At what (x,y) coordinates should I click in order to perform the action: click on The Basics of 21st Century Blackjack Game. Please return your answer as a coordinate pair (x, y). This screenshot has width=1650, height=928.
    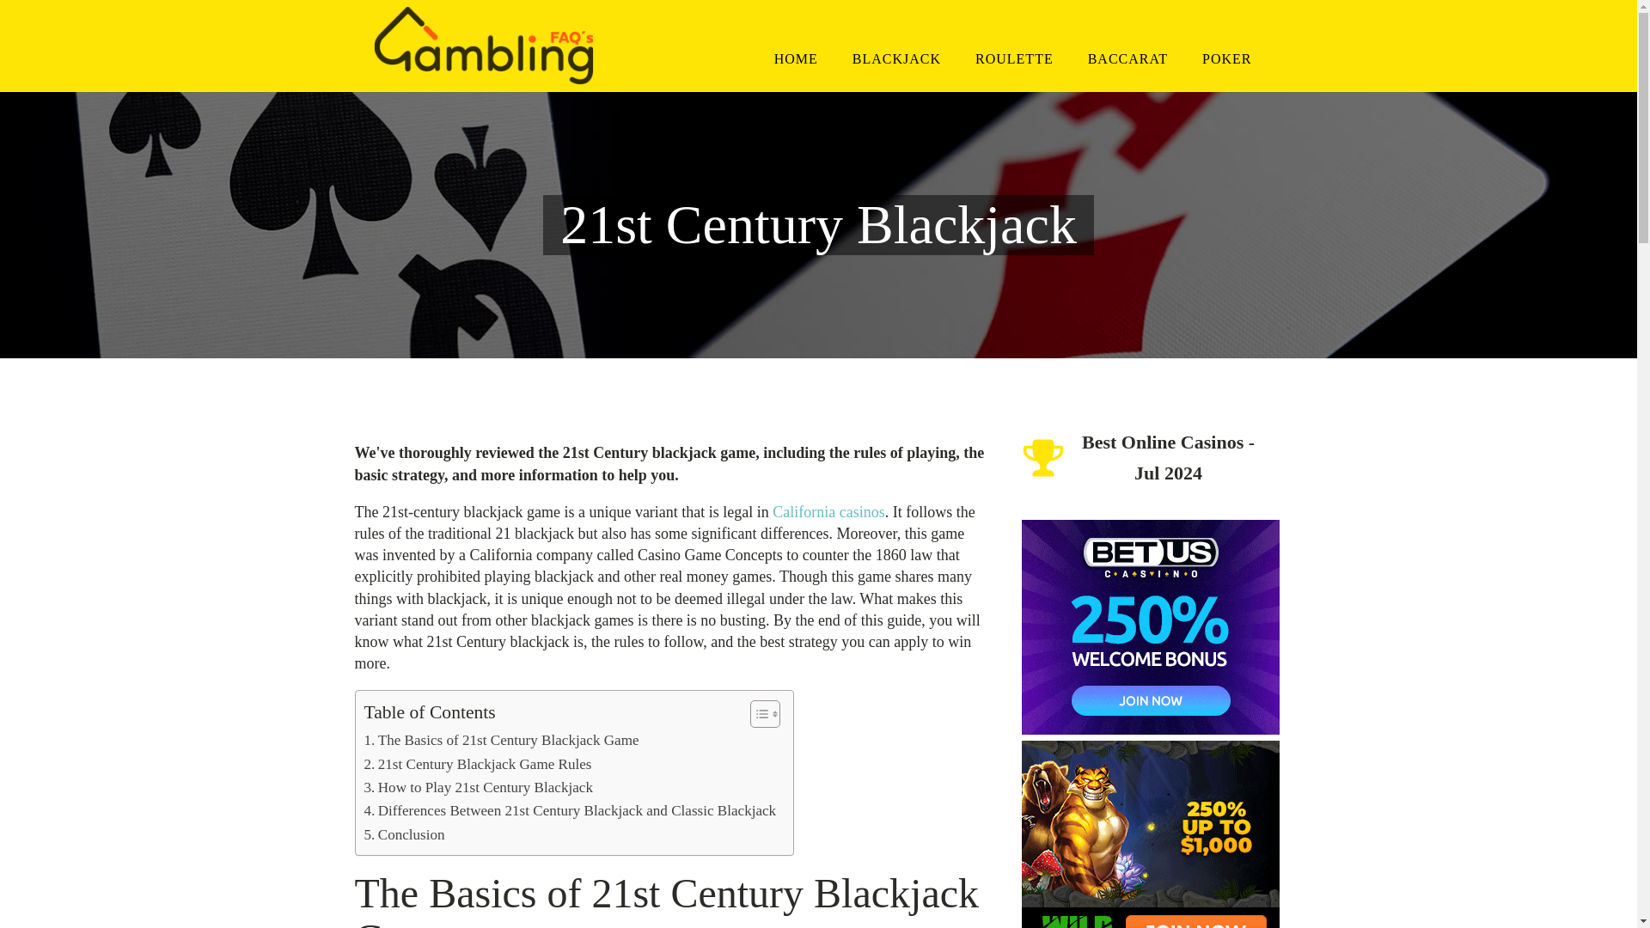
    Looking at the image, I should click on (502, 739).